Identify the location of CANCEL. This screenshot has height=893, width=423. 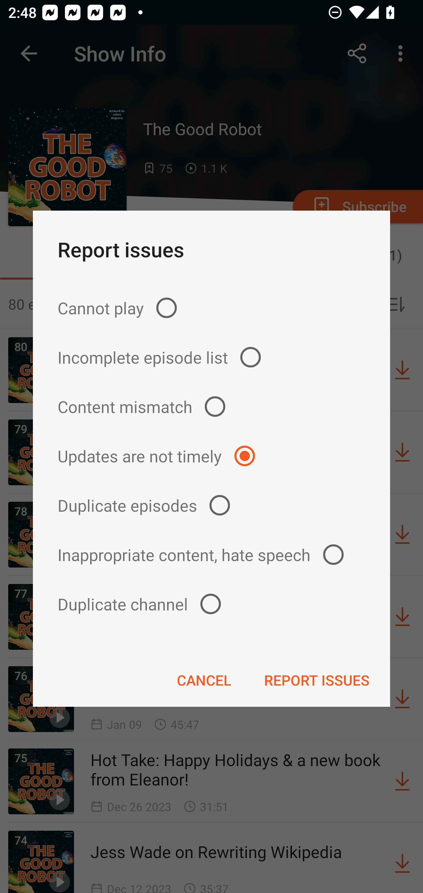
(204, 680).